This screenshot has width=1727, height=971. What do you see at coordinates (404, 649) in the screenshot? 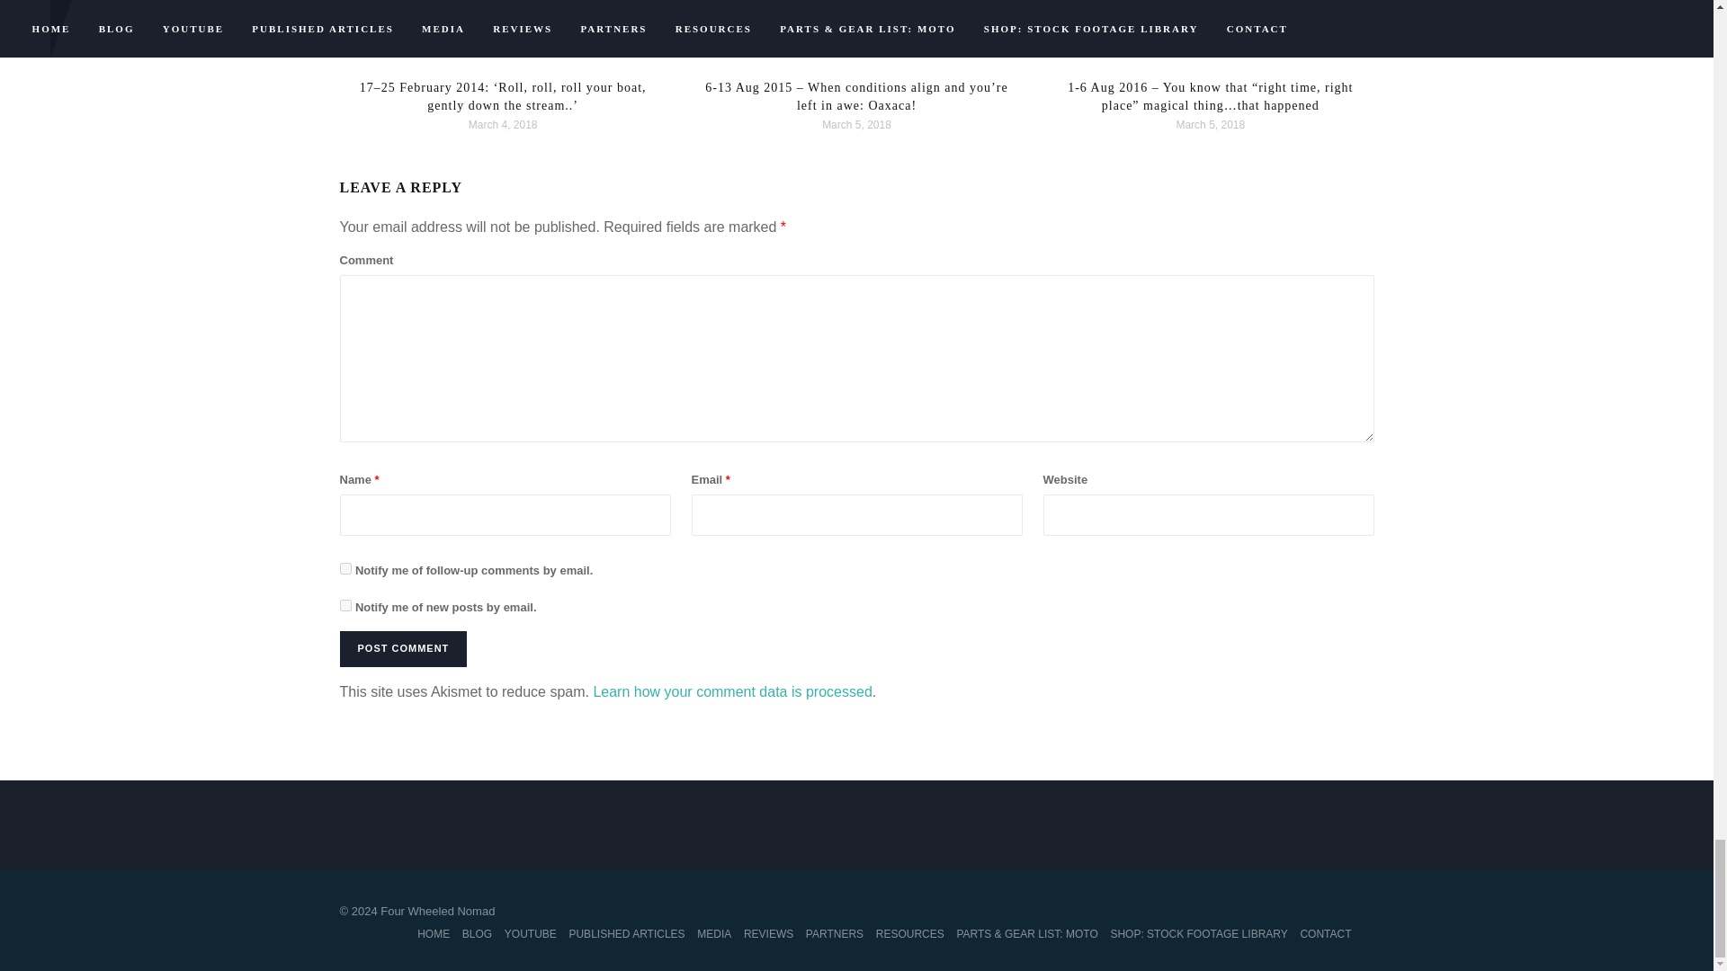
I see `Post Comment` at bounding box center [404, 649].